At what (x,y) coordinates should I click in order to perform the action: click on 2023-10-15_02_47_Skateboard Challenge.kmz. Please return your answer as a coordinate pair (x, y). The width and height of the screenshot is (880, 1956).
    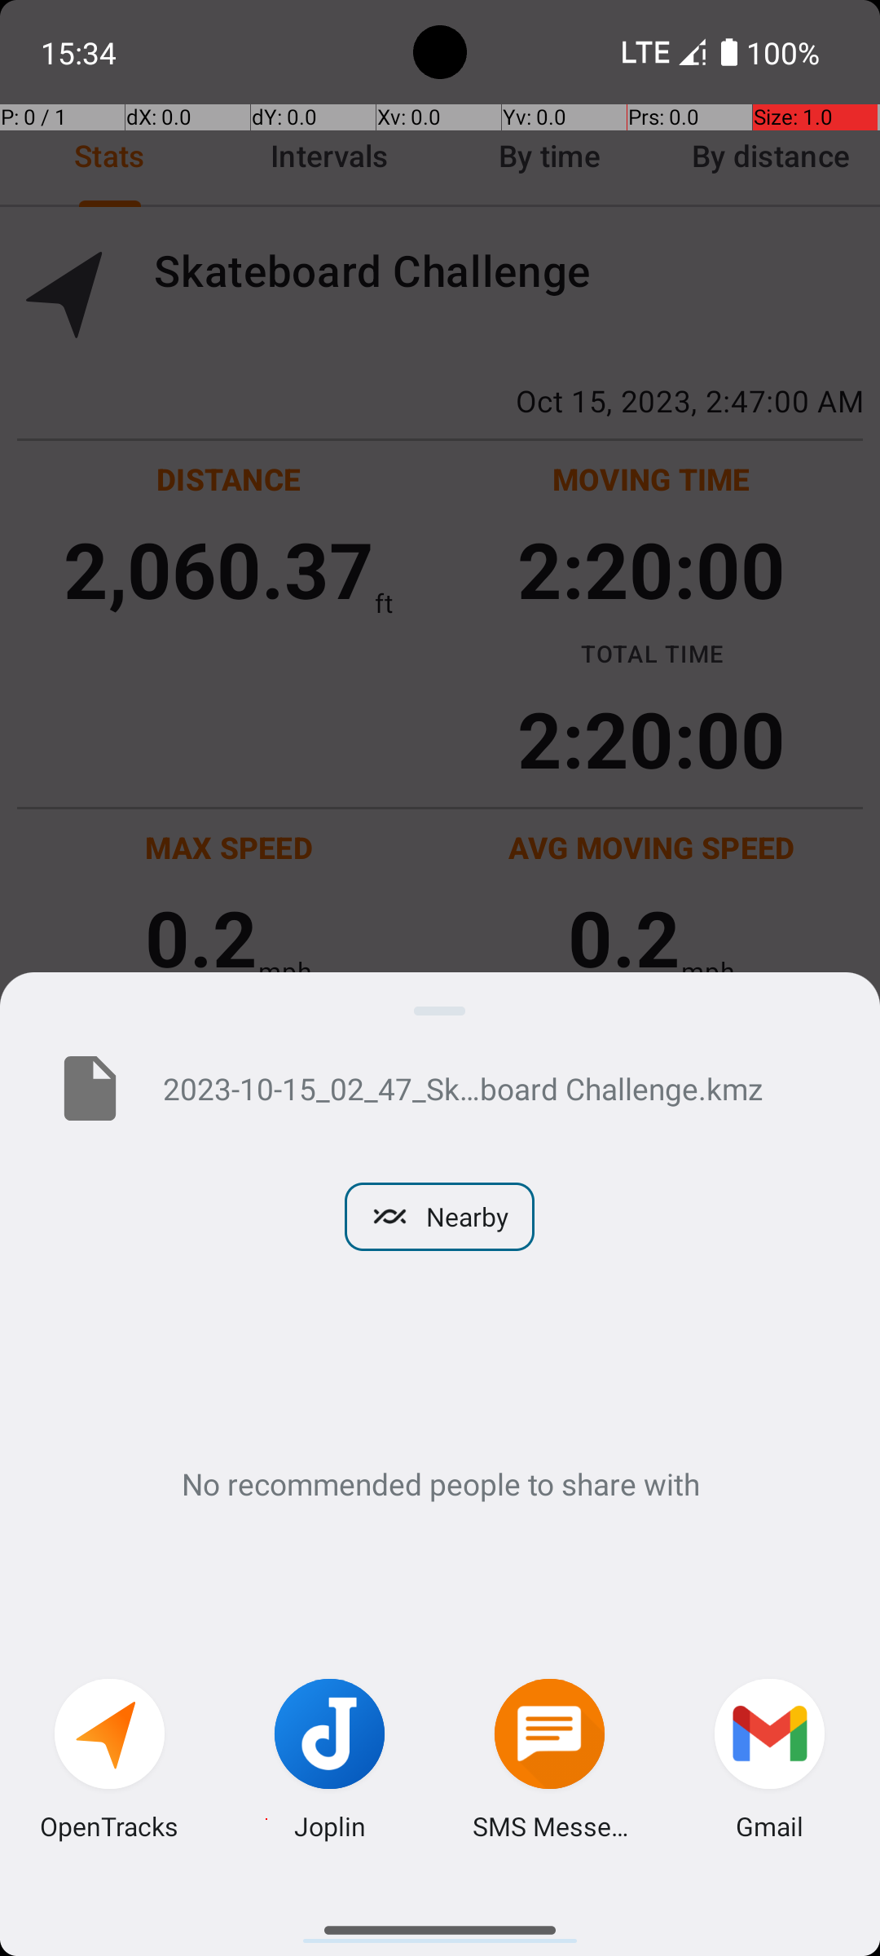
    Looking at the image, I should click on (495, 1088).